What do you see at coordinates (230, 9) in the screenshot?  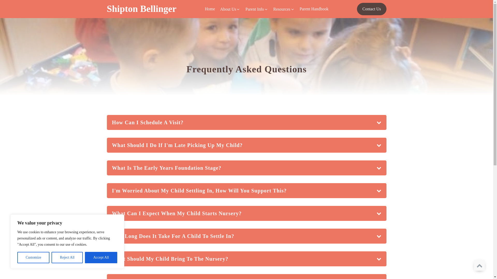 I see `About Us` at bounding box center [230, 9].